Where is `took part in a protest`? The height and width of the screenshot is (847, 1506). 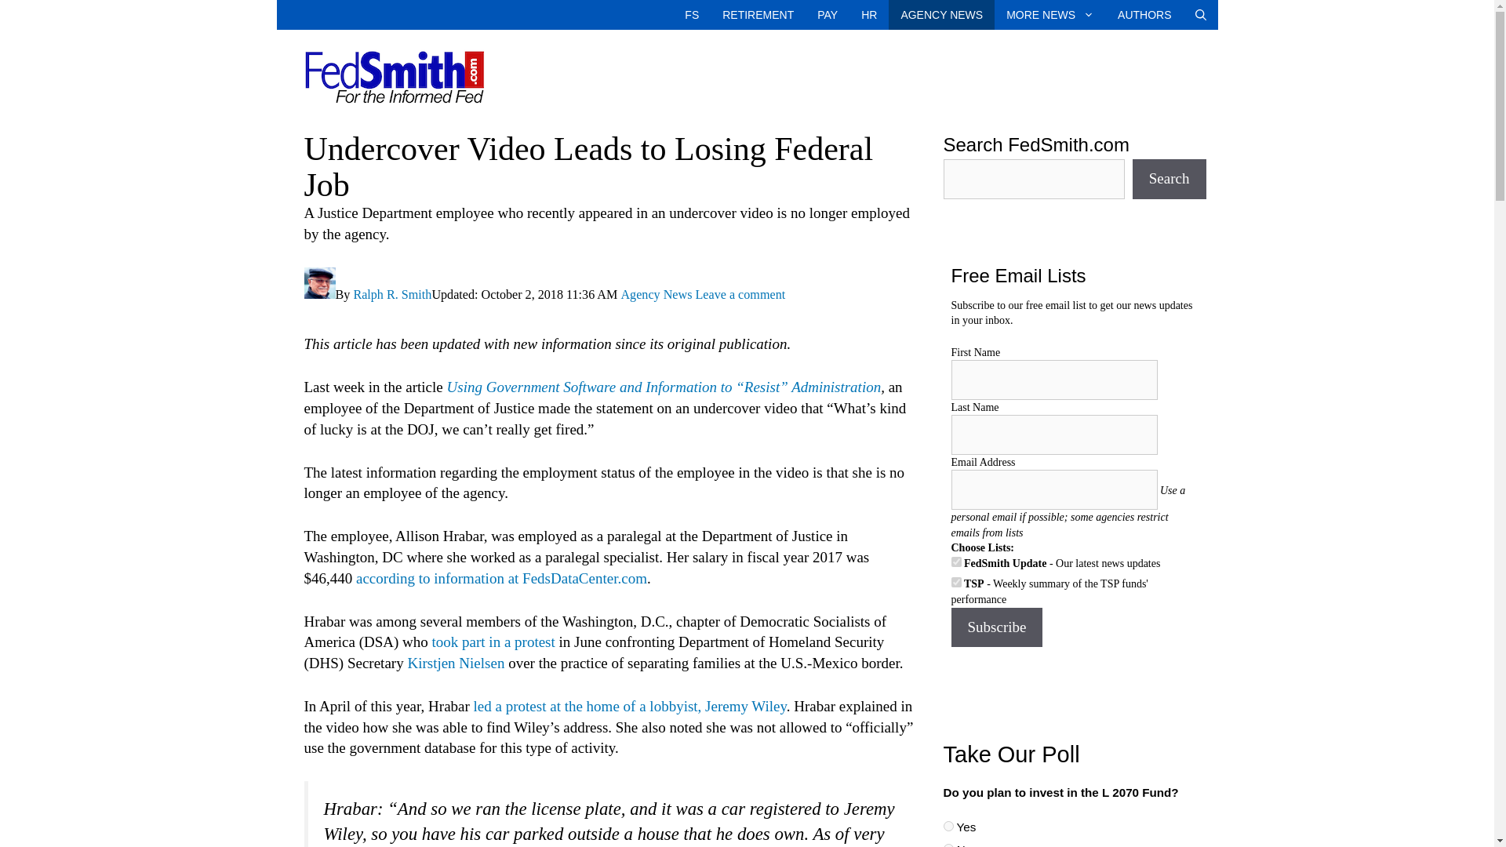
took part in a protest is located at coordinates (494, 642).